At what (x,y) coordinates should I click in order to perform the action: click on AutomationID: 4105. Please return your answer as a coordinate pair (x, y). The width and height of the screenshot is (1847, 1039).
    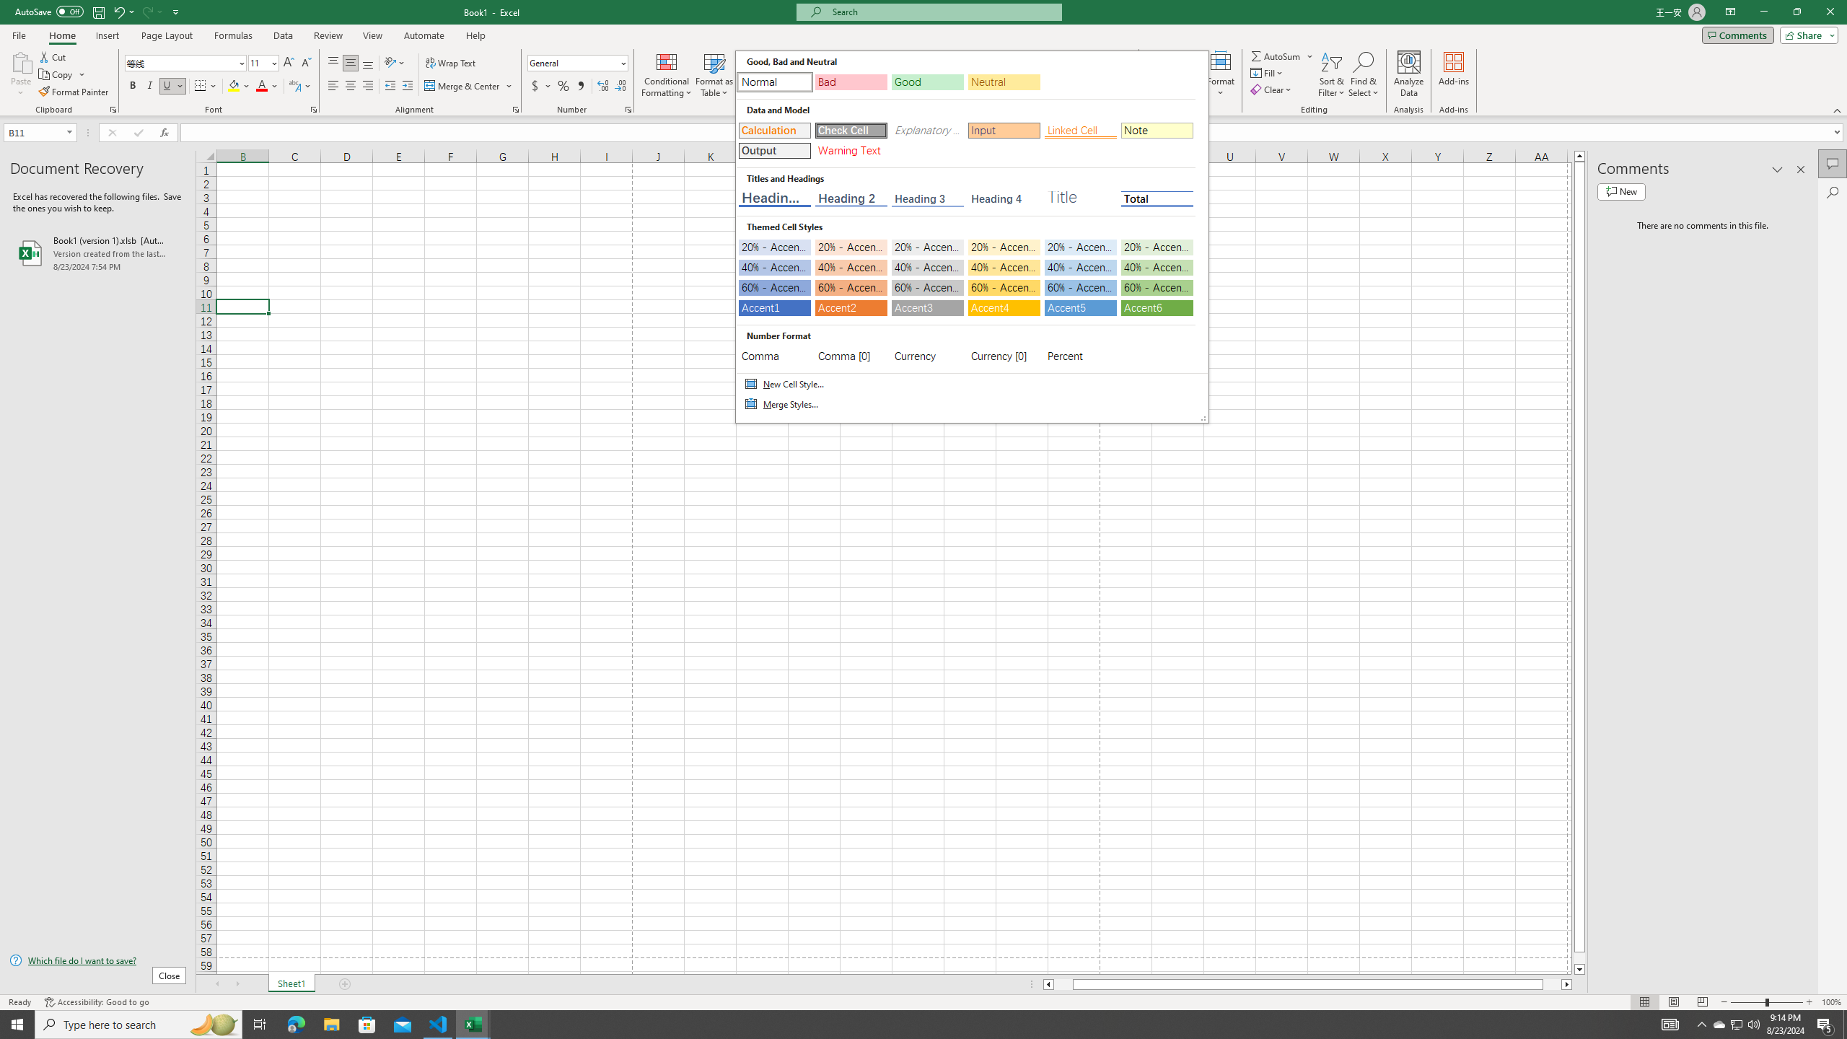
    Looking at the image, I should click on (333, 63).